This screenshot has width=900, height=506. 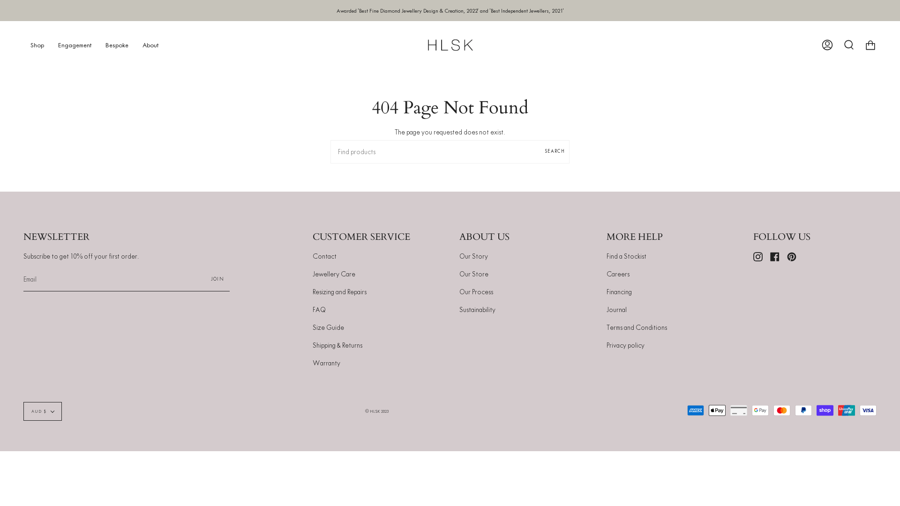 I want to click on Journal, so click(x=617, y=310).